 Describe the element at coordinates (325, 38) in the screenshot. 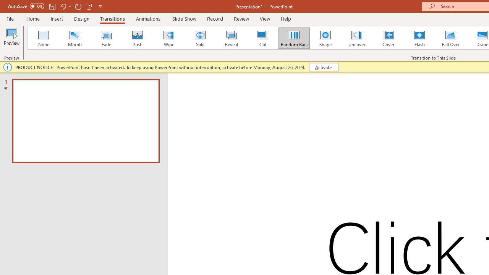

I see `Shape` at that location.